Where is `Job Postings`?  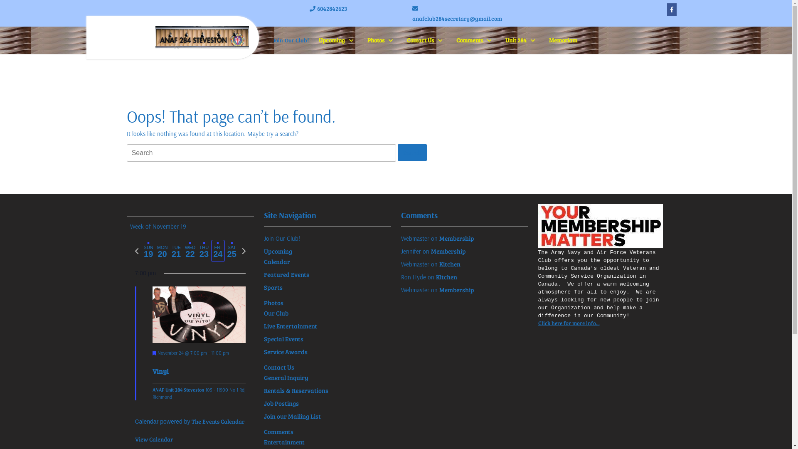
Job Postings is located at coordinates (281, 403).